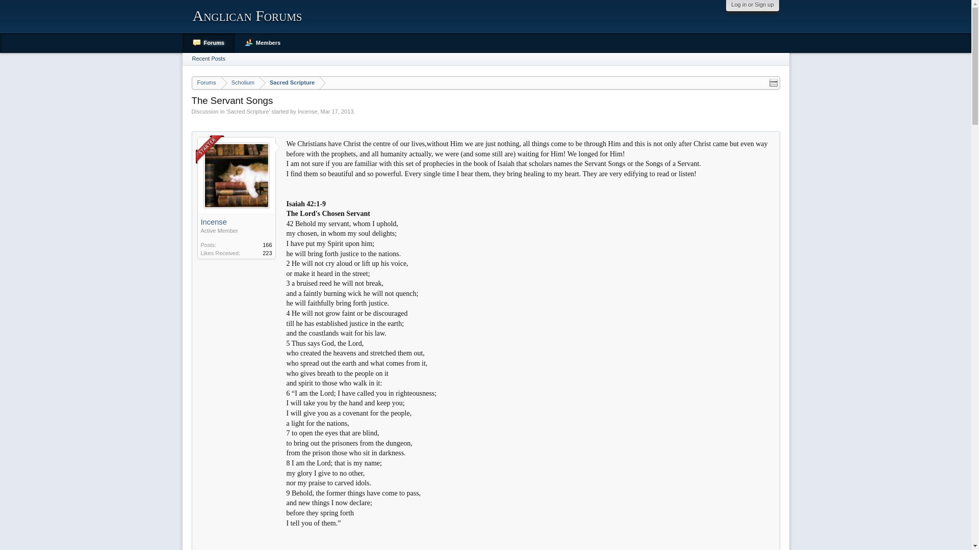  What do you see at coordinates (752, 5) in the screenshot?
I see `Log in or Sign up` at bounding box center [752, 5].